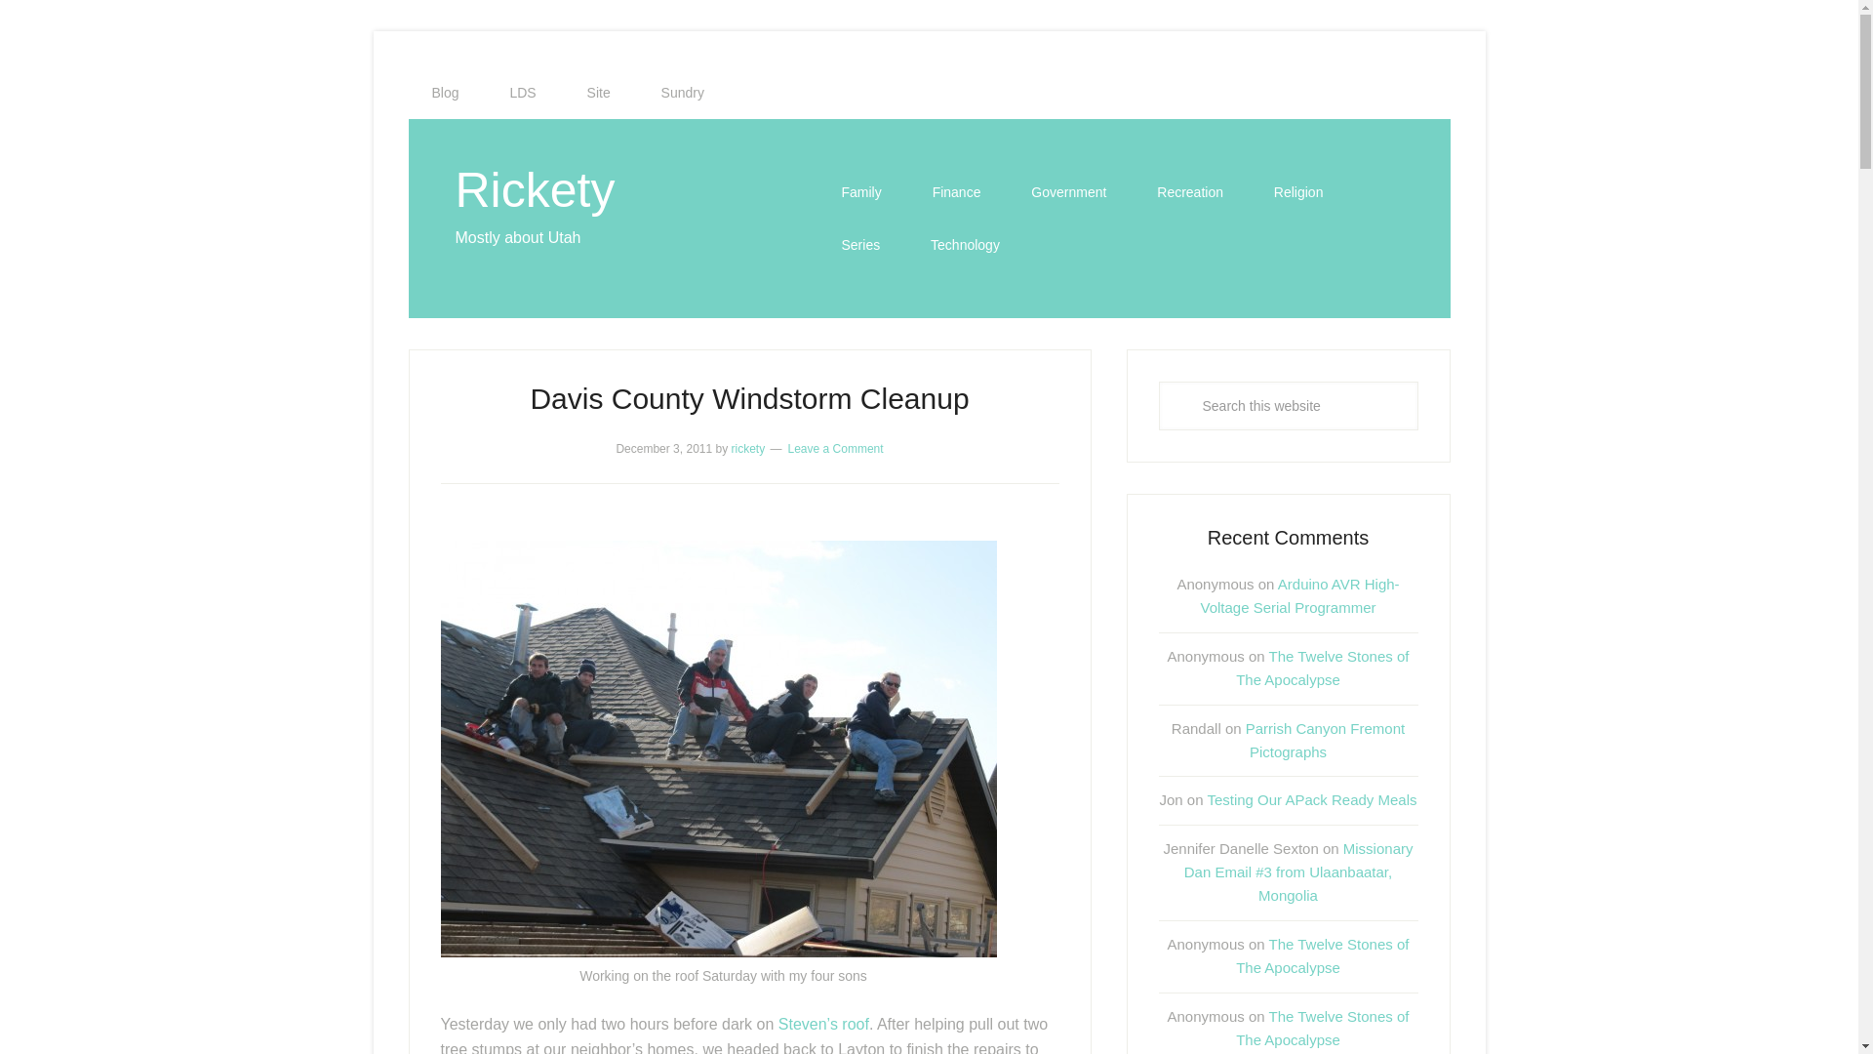  What do you see at coordinates (599, 93) in the screenshot?
I see `Details about this blog` at bounding box center [599, 93].